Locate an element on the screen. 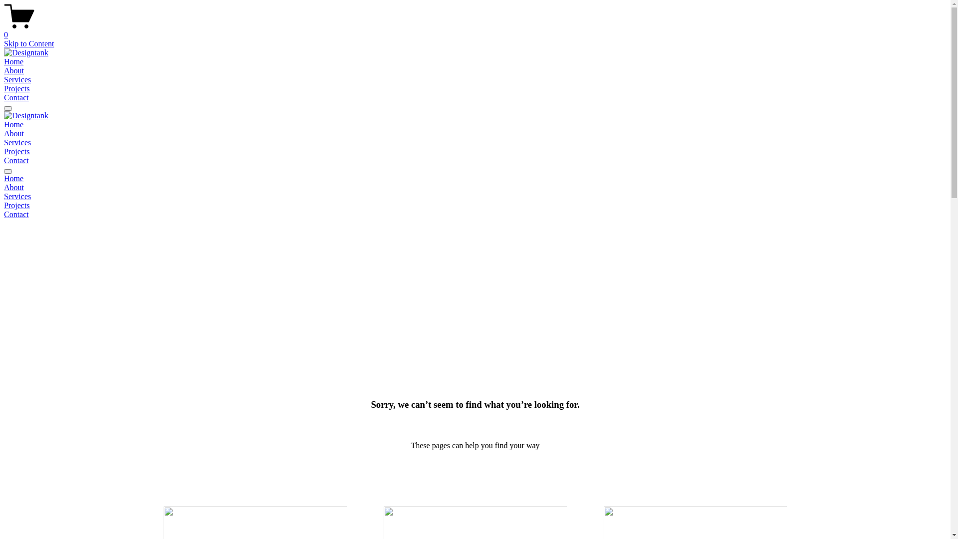 The width and height of the screenshot is (958, 539). Home is located at coordinates (14, 125).